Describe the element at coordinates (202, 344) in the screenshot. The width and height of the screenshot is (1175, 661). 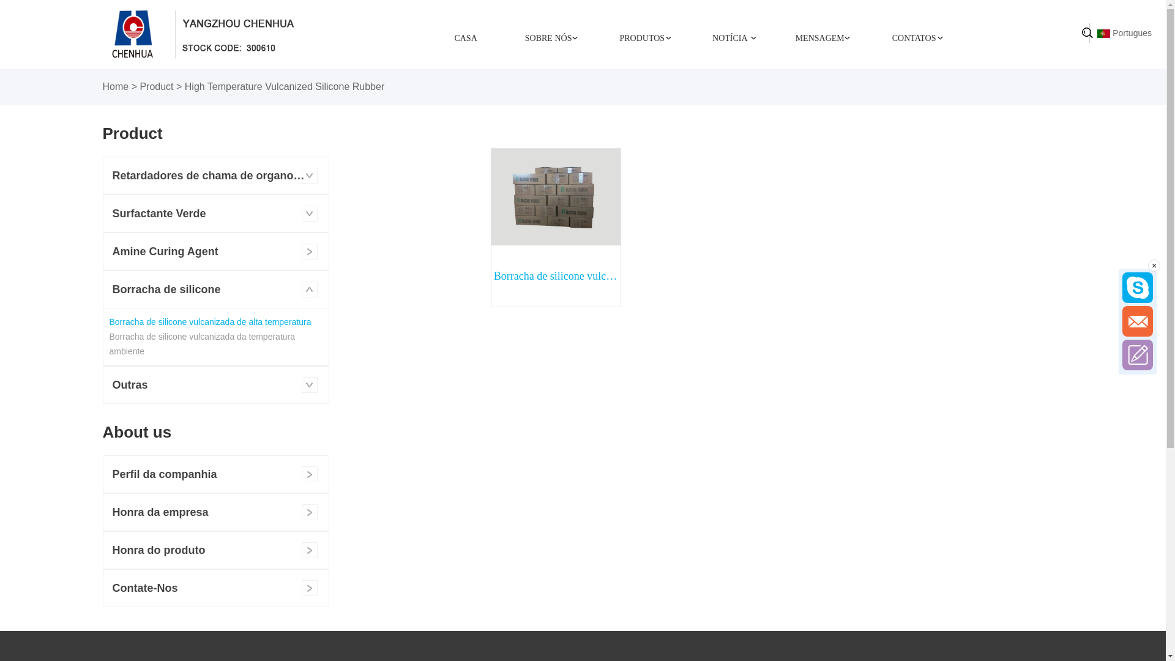
I see `Borracha de silicone vulcanizada da temperatura ambiente` at that location.